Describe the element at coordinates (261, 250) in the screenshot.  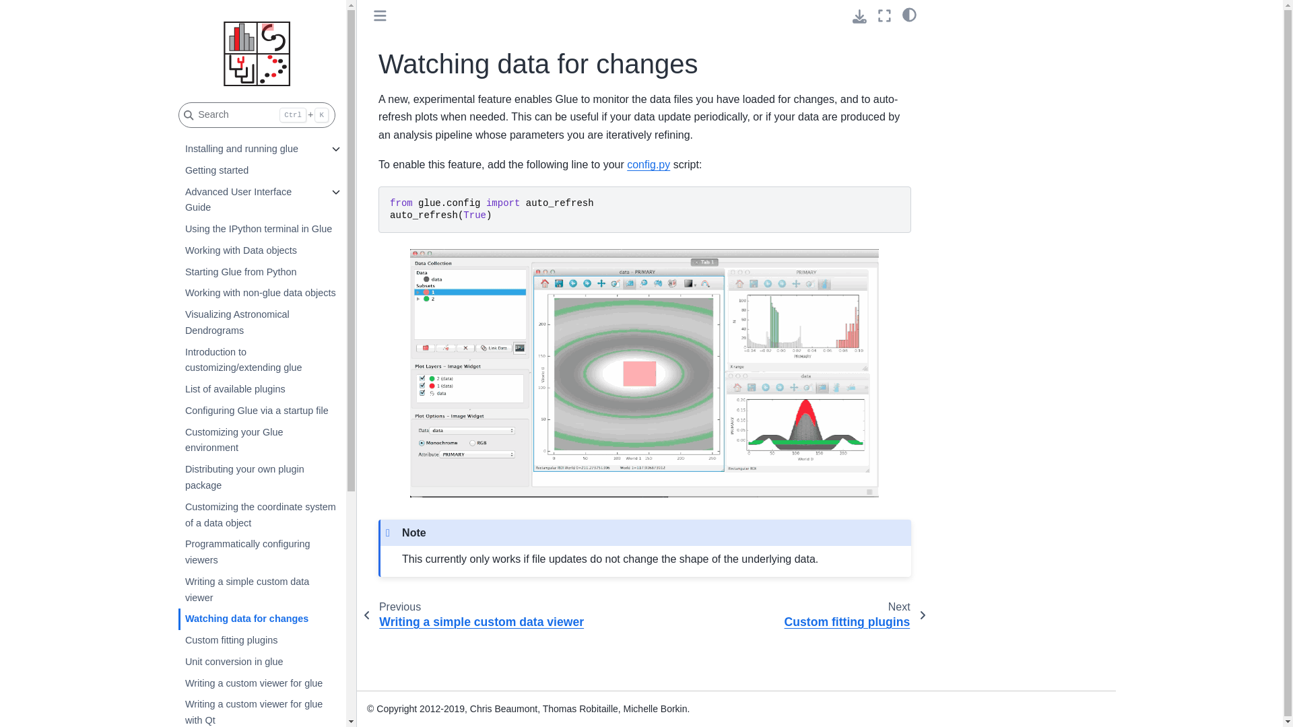
I see `Working with Data objects` at that location.